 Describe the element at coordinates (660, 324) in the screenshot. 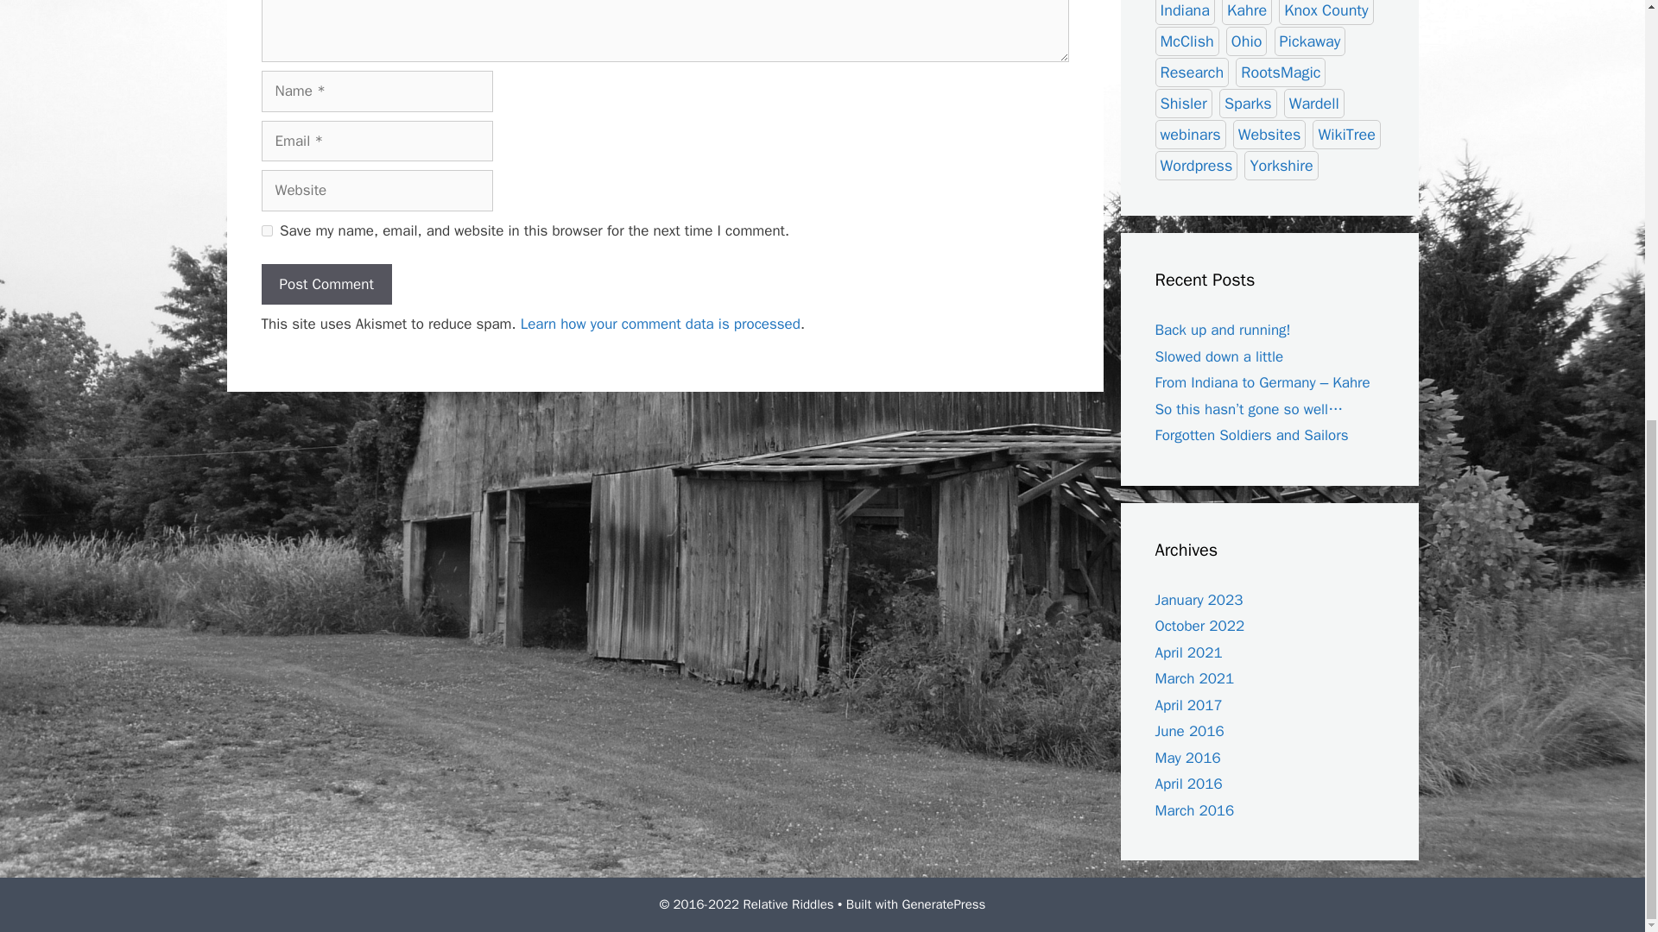

I see `Learn how your comment data is processed` at that location.